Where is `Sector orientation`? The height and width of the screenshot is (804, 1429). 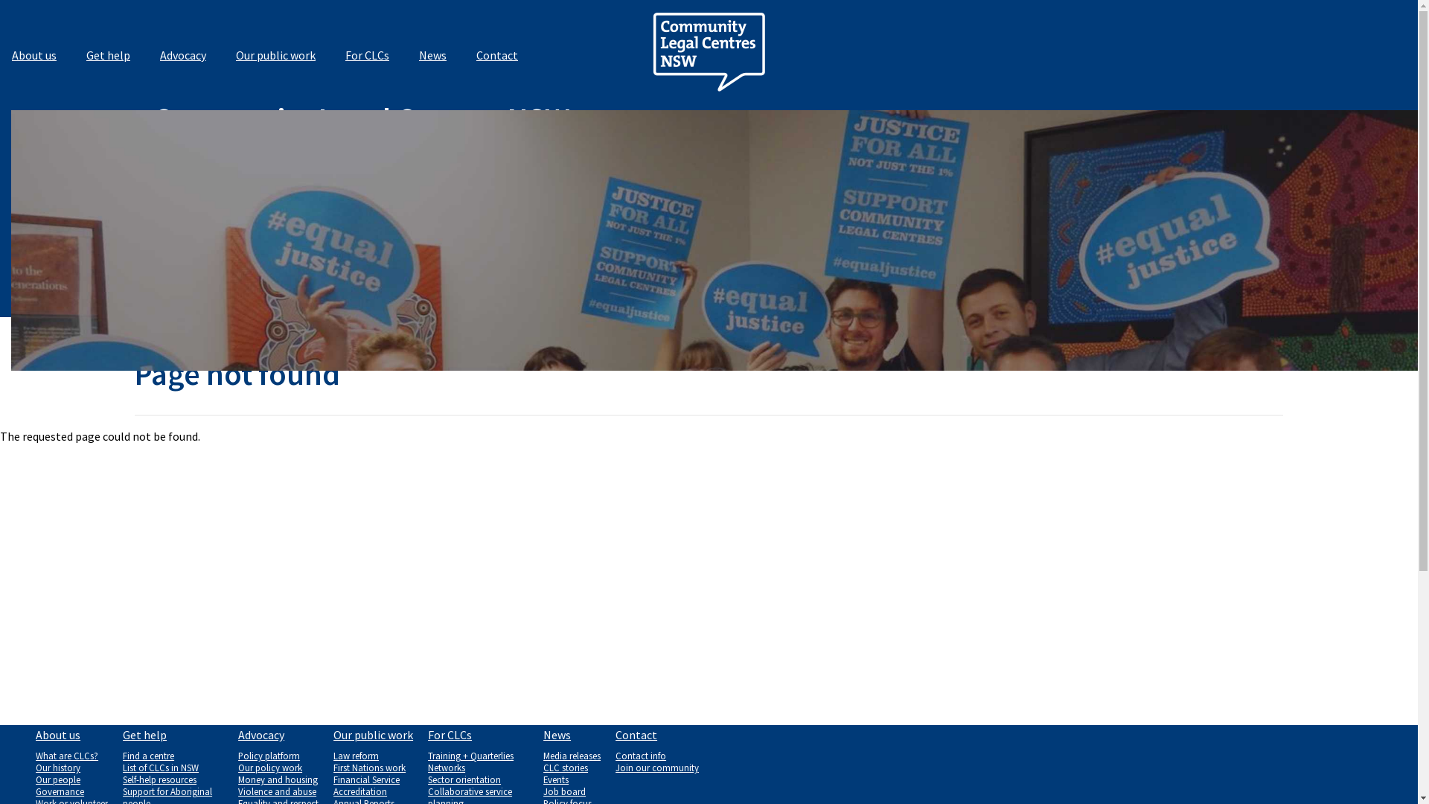
Sector orientation is located at coordinates (478, 779).